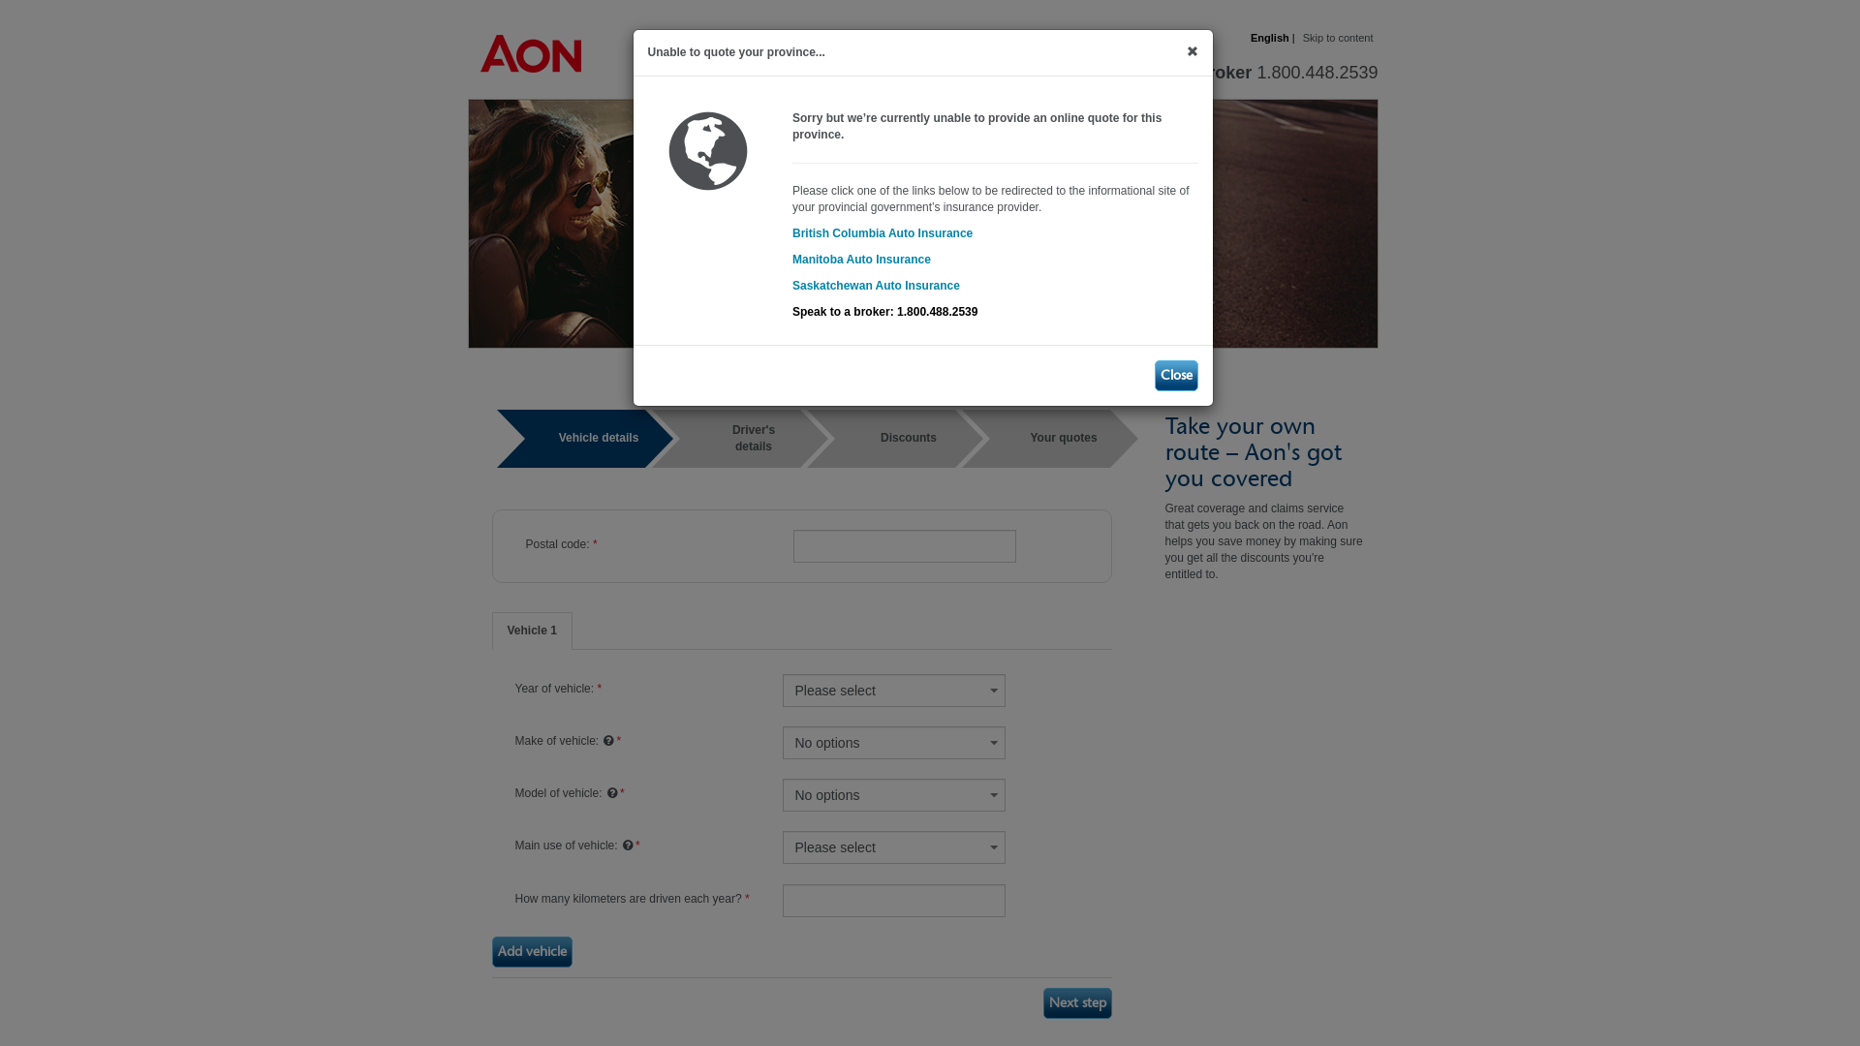 This screenshot has width=1860, height=1046. I want to click on Next step, so click(1077, 1003).